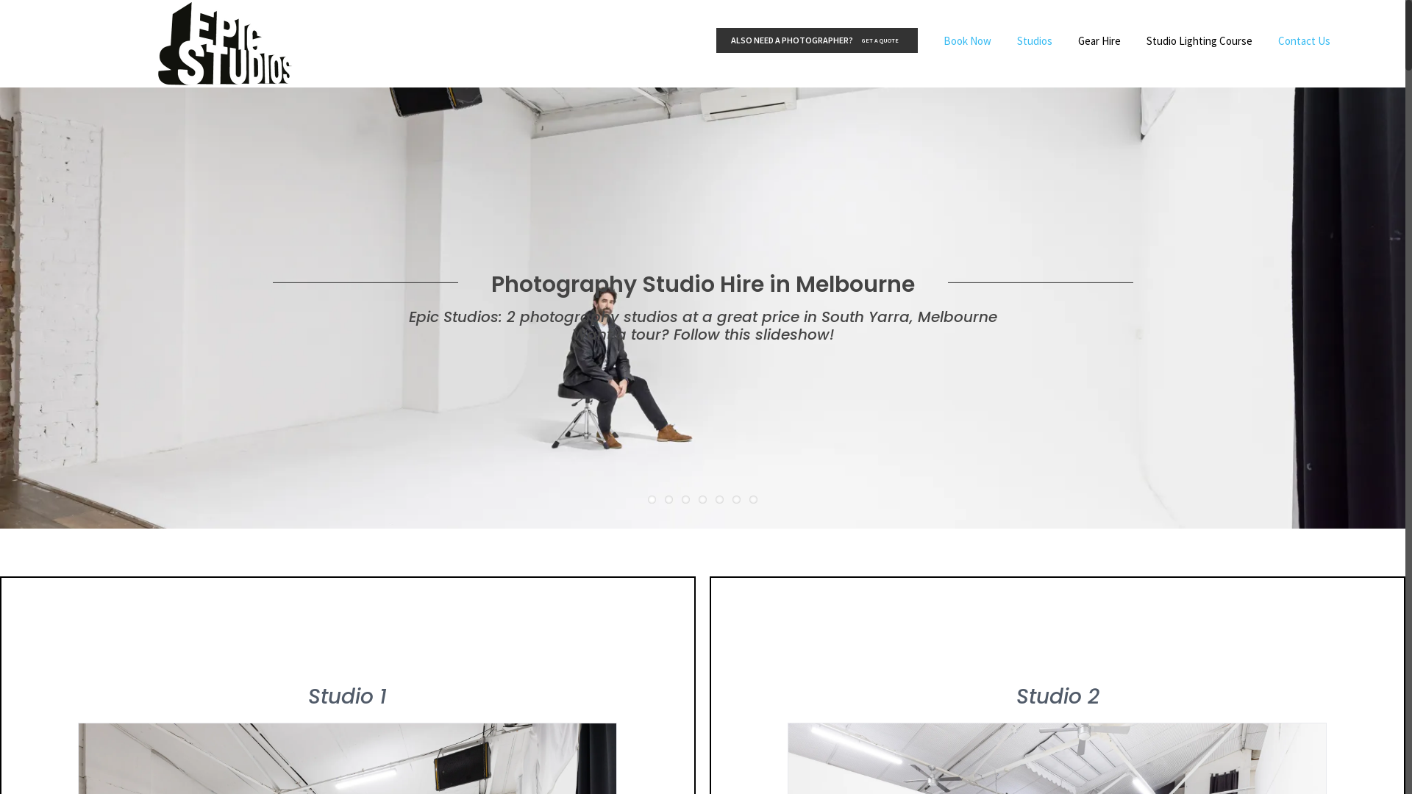 This screenshot has width=1412, height=794. Describe the element at coordinates (685, 500) in the screenshot. I see `3` at that location.